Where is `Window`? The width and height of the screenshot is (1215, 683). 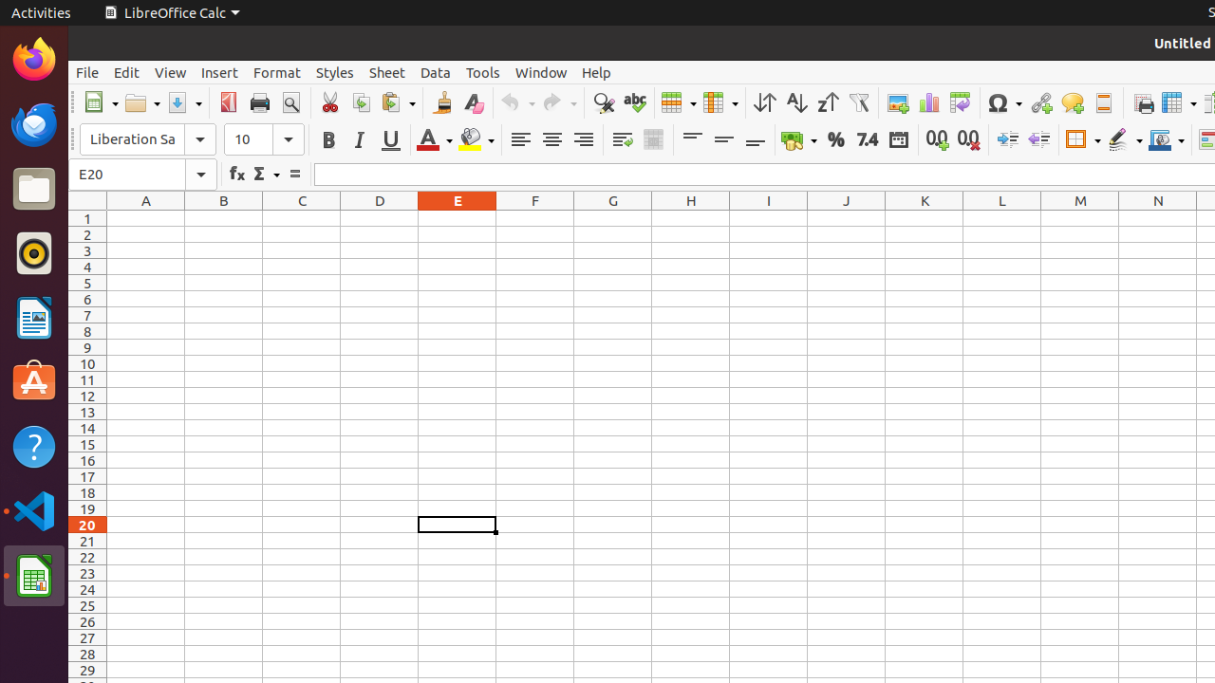 Window is located at coordinates (541, 72).